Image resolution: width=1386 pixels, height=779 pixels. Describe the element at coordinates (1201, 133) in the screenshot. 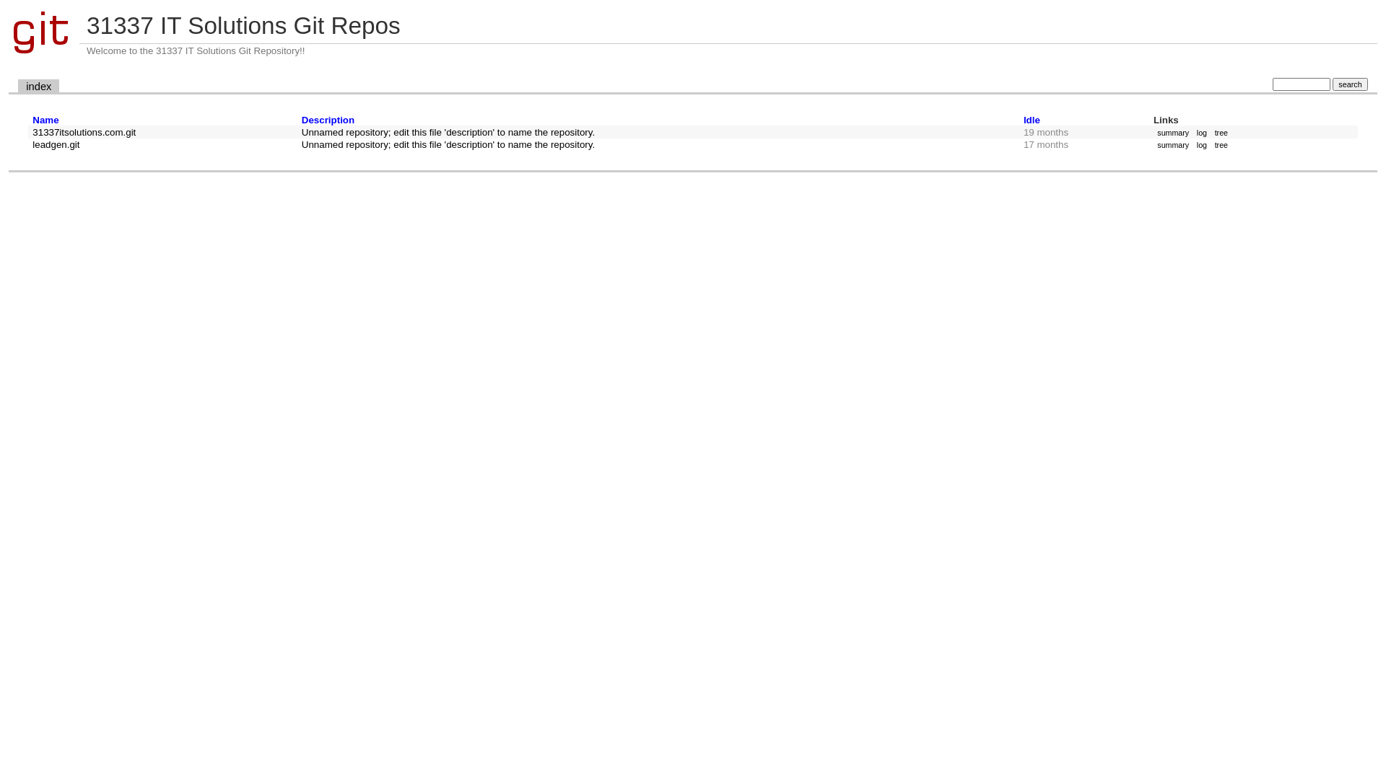

I see `log` at that location.